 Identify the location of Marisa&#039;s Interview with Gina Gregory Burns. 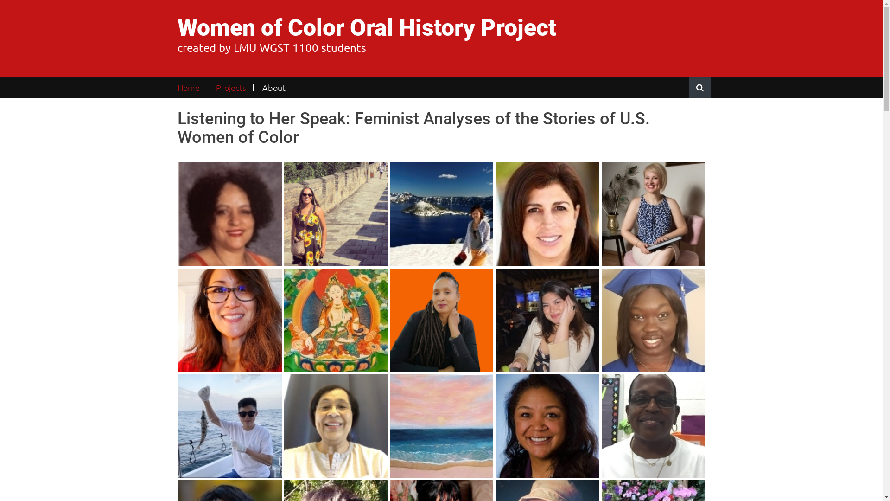
(547, 426).